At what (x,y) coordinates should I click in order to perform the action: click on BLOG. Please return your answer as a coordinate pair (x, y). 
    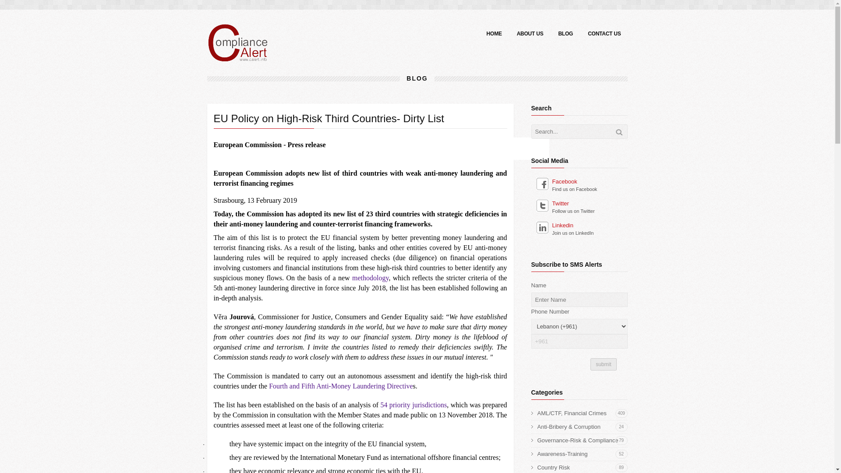
    Looking at the image, I should click on (341, 385).